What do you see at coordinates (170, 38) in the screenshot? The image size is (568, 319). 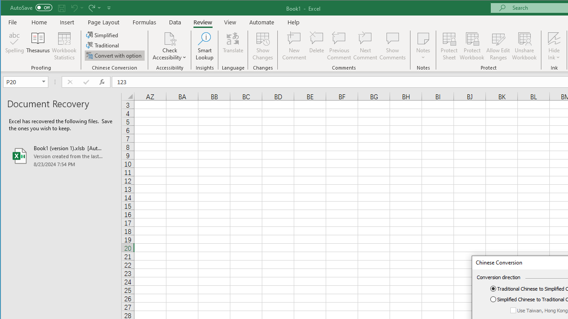 I see `Check Accessibility` at bounding box center [170, 38].